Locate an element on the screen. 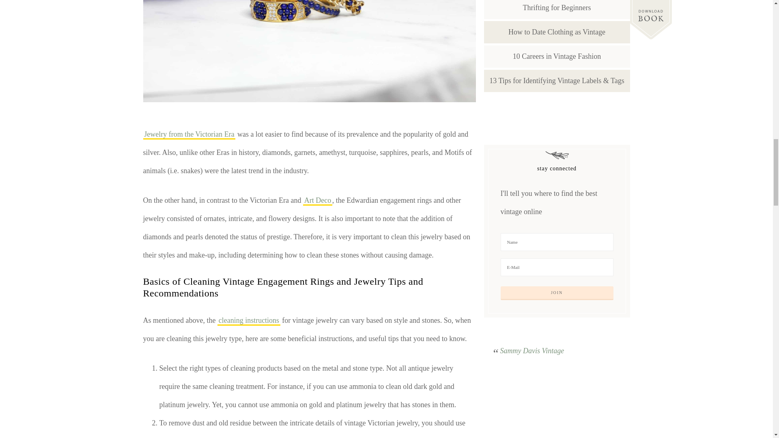 The image size is (779, 438). Art Deco is located at coordinates (317, 200).